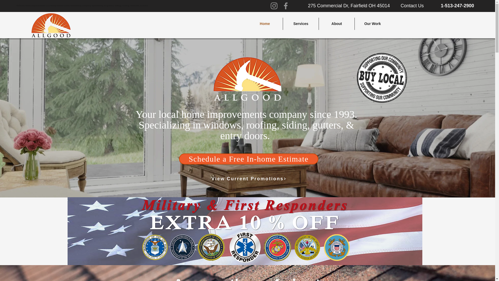 Image resolution: width=499 pixels, height=281 pixels. I want to click on About, so click(336, 24).